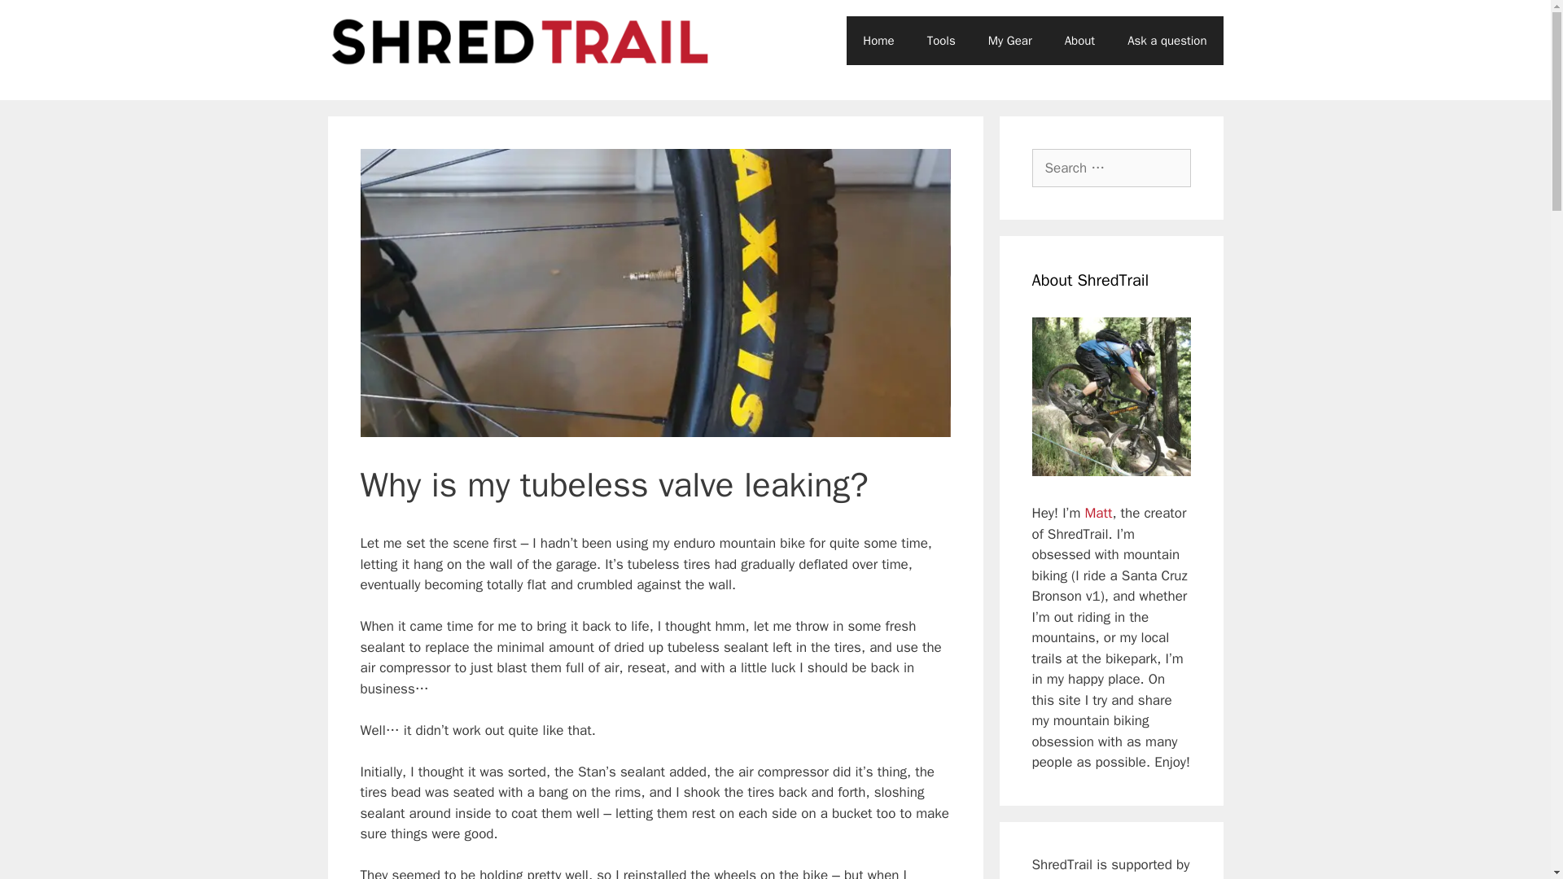 The image size is (1563, 879). What do you see at coordinates (1010, 41) in the screenshot?
I see `My Gear` at bounding box center [1010, 41].